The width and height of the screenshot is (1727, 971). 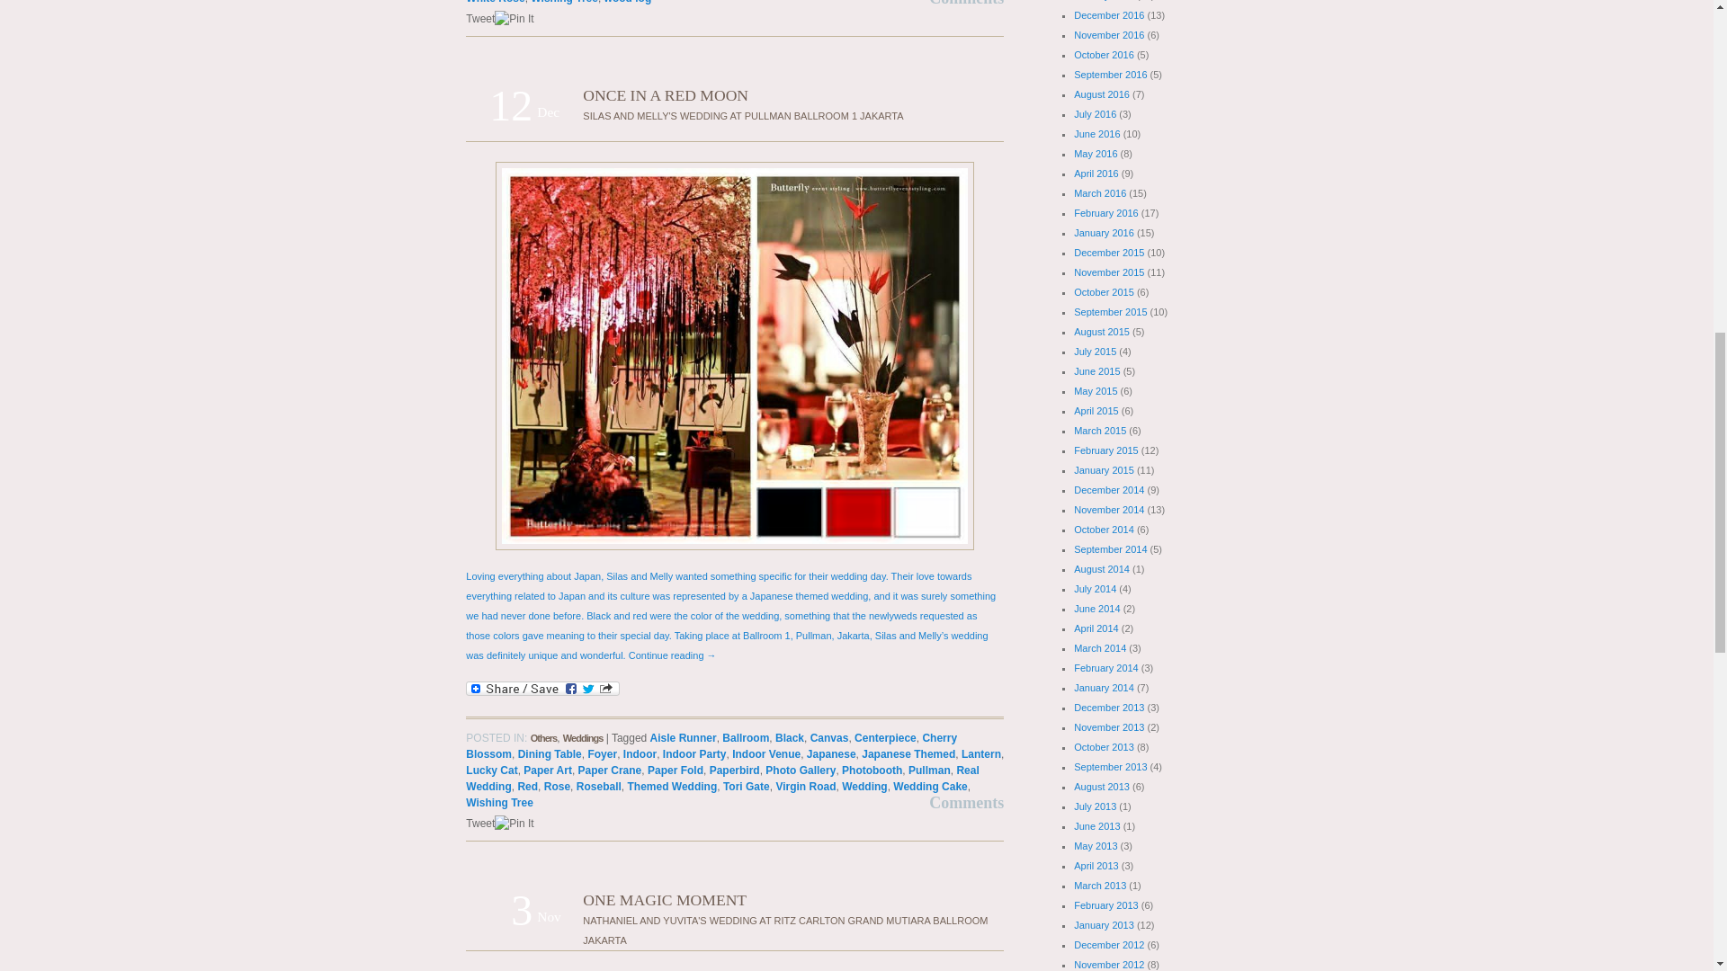 What do you see at coordinates (514, 18) in the screenshot?
I see `Pin It` at bounding box center [514, 18].